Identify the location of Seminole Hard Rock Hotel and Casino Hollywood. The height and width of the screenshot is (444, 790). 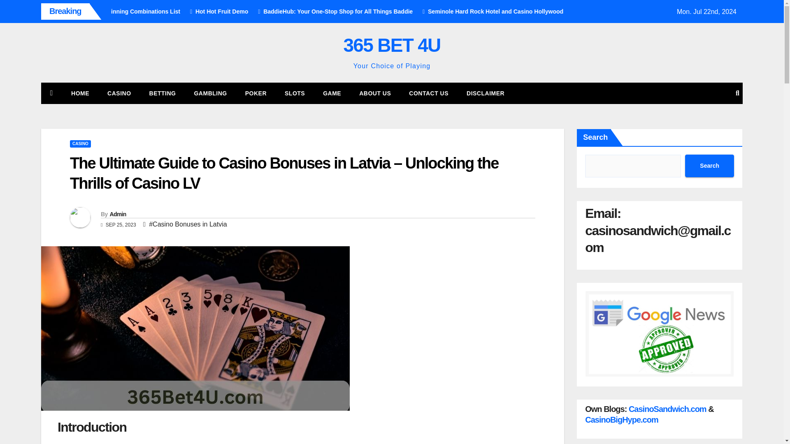
(574, 12).